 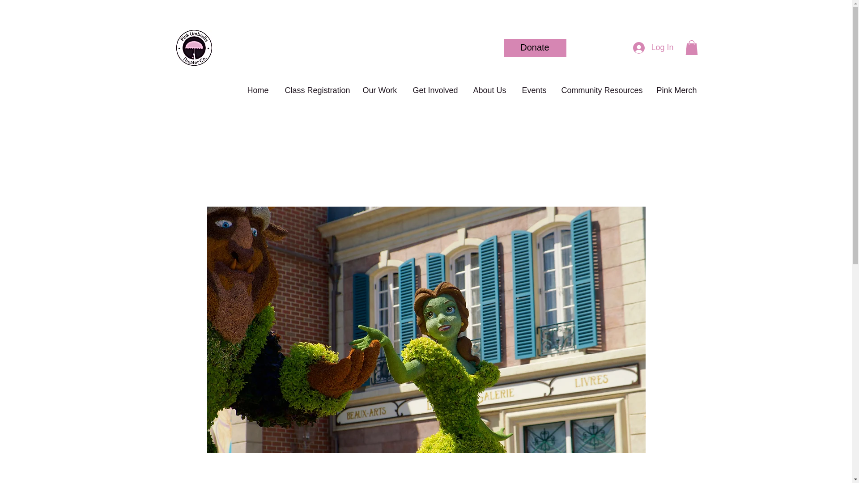 What do you see at coordinates (653, 47) in the screenshot?
I see `Log In` at bounding box center [653, 47].